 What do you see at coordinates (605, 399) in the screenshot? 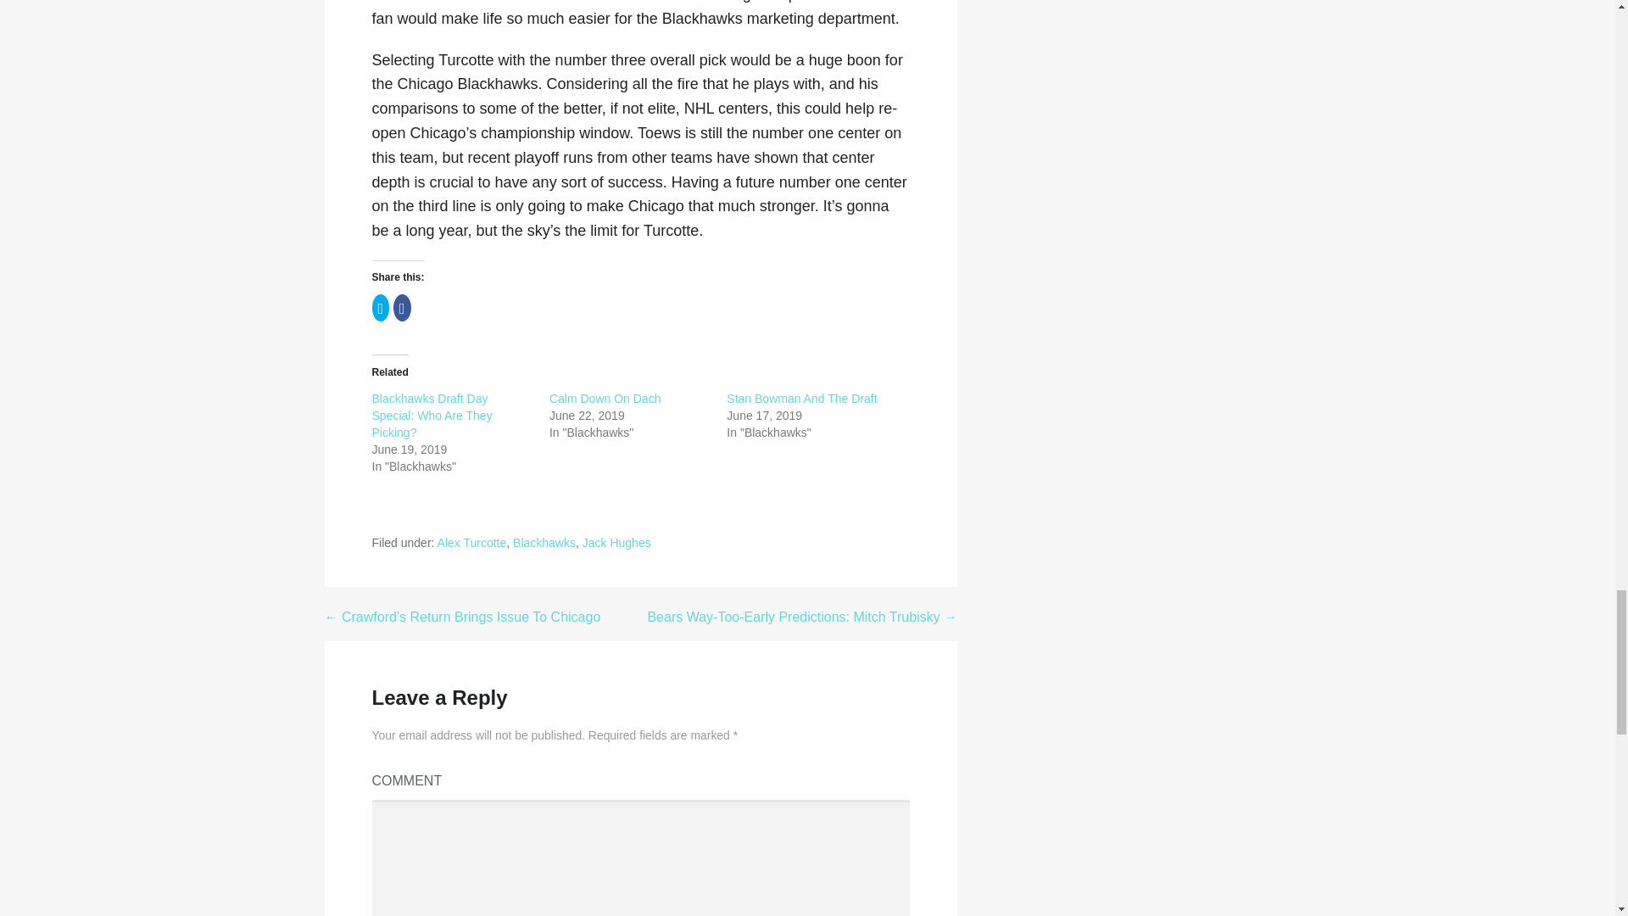
I see `Calm Down On Dach` at bounding box center [605, 399].